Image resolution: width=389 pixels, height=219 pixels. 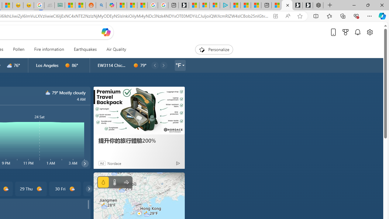 What do you see at coordinates (111, 5) in the screenshot?
I see `Microsoft Copilot in Bing` at bounding box center [111, 5].